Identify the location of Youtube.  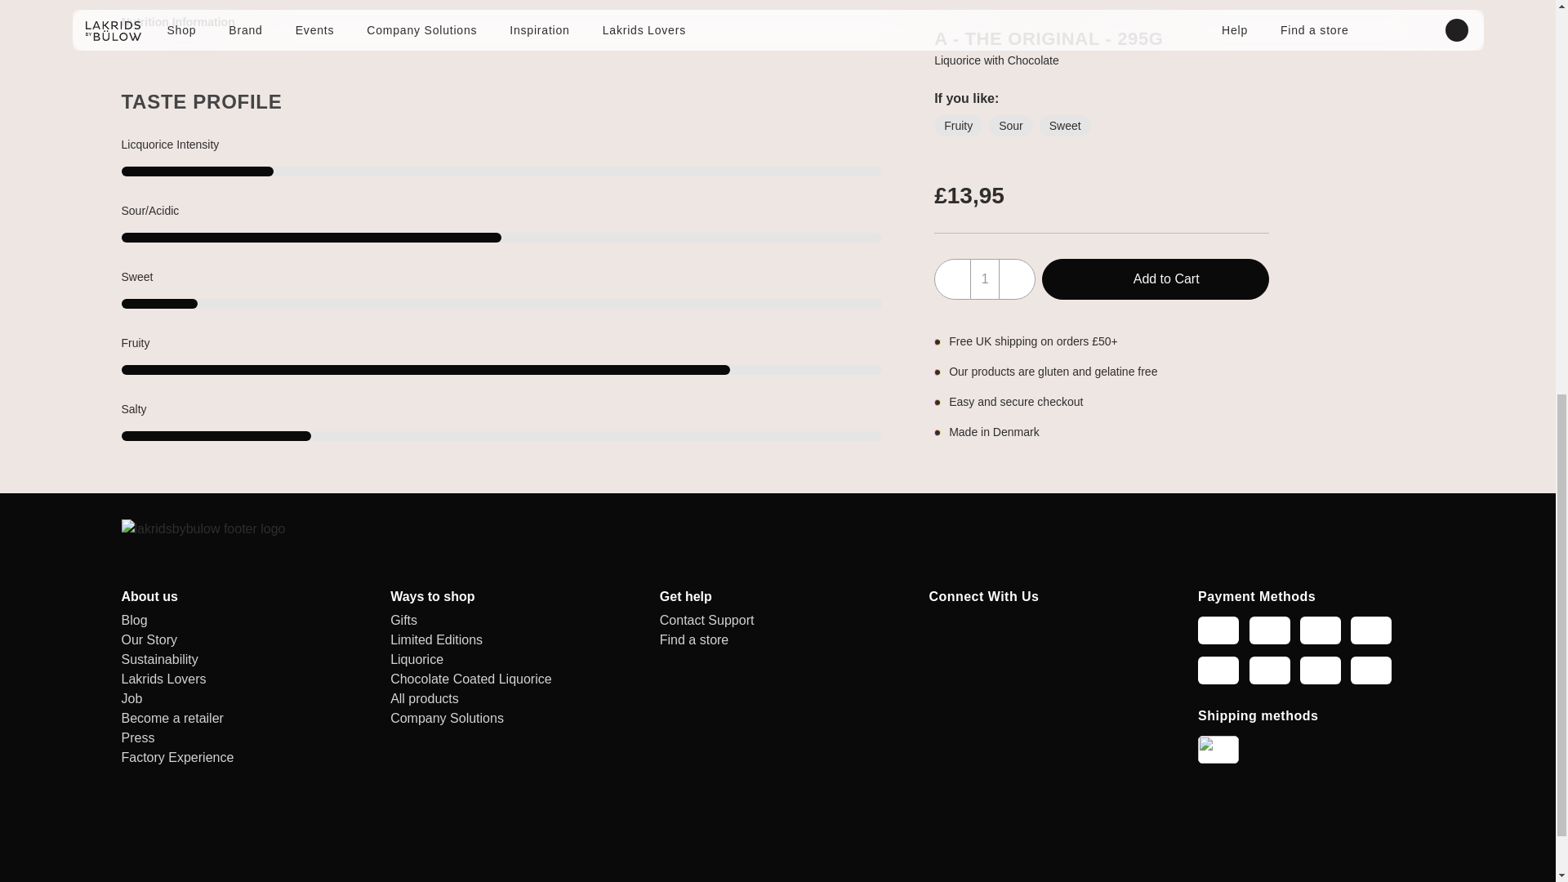
(1047, 623).